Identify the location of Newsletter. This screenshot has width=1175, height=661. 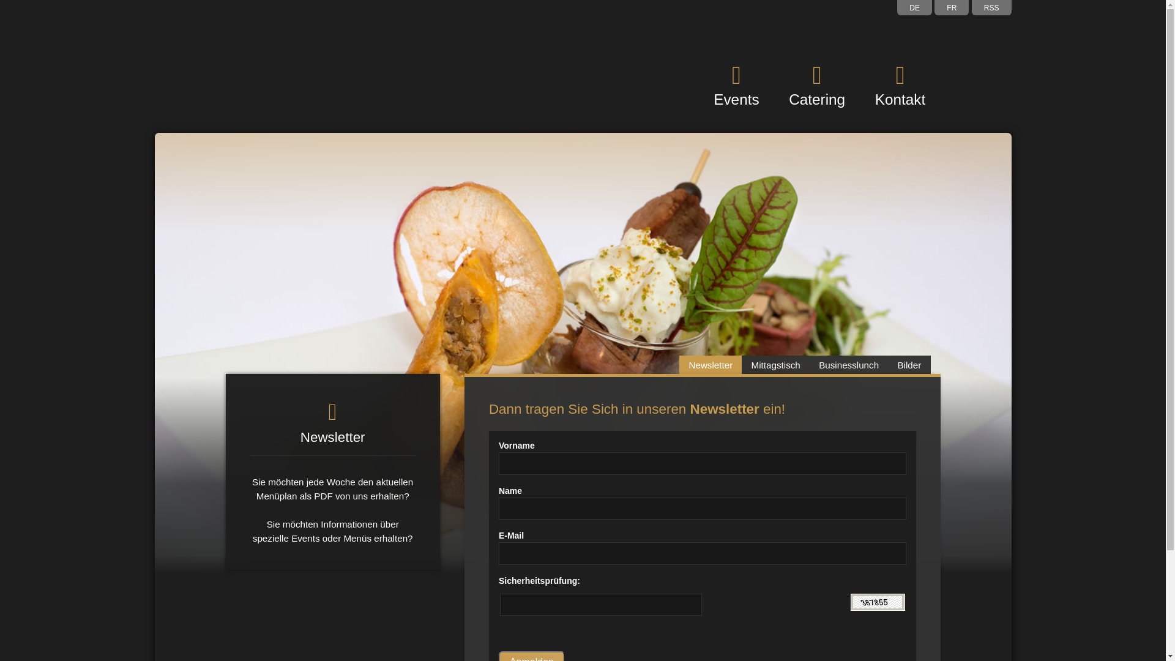
(711, 366).